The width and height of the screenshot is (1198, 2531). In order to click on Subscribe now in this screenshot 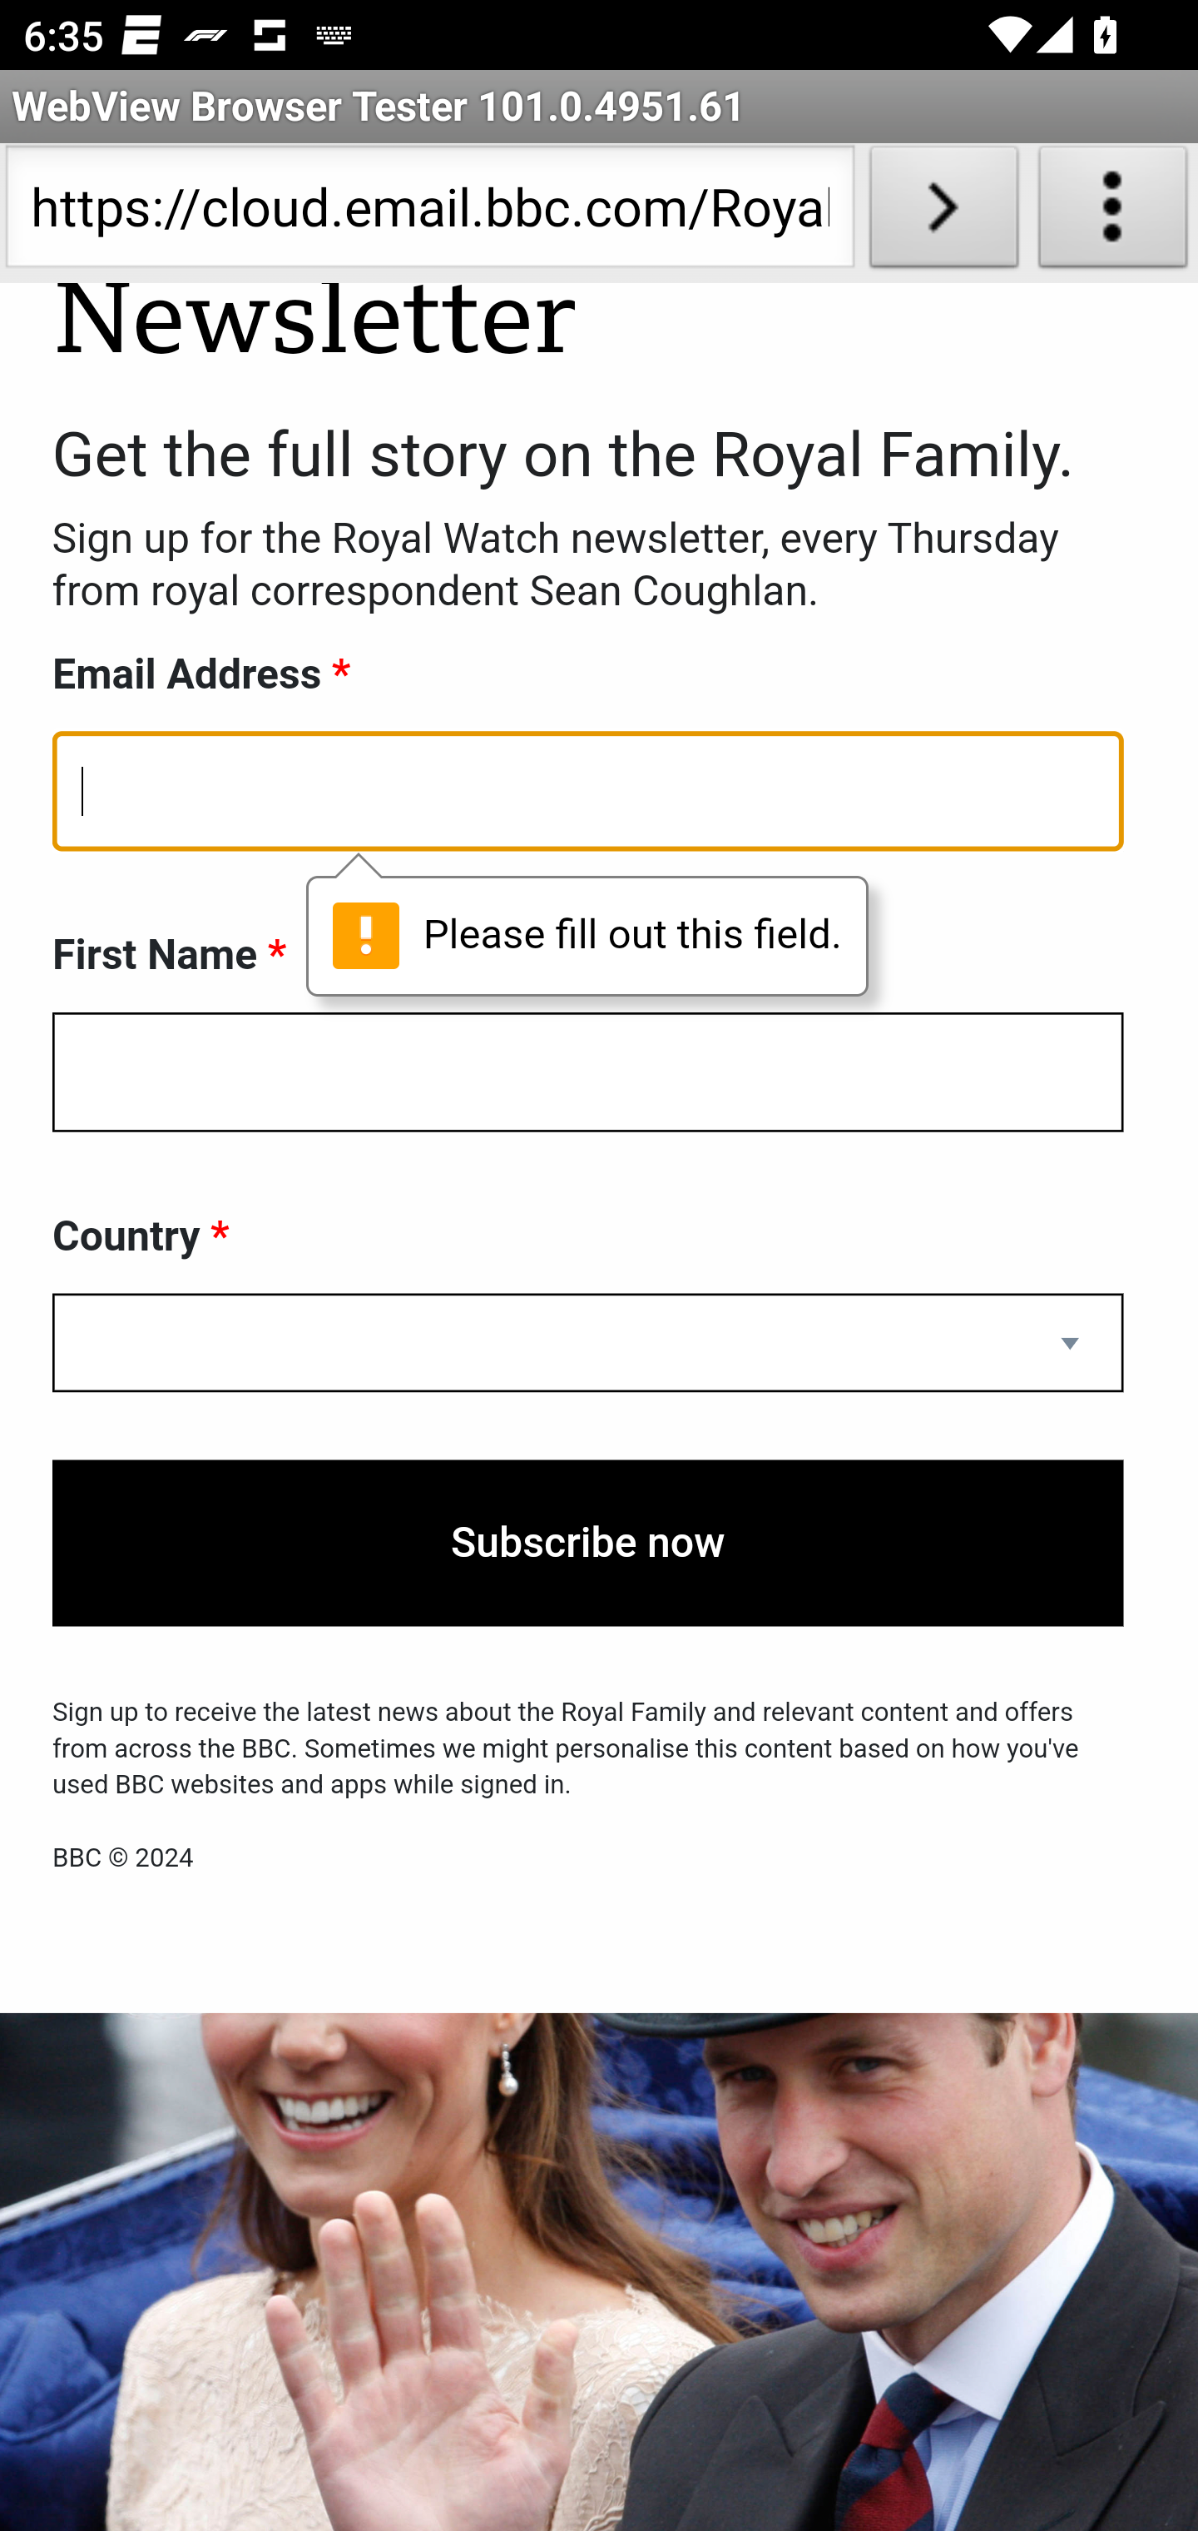, I will do `click(588, 1545)`.